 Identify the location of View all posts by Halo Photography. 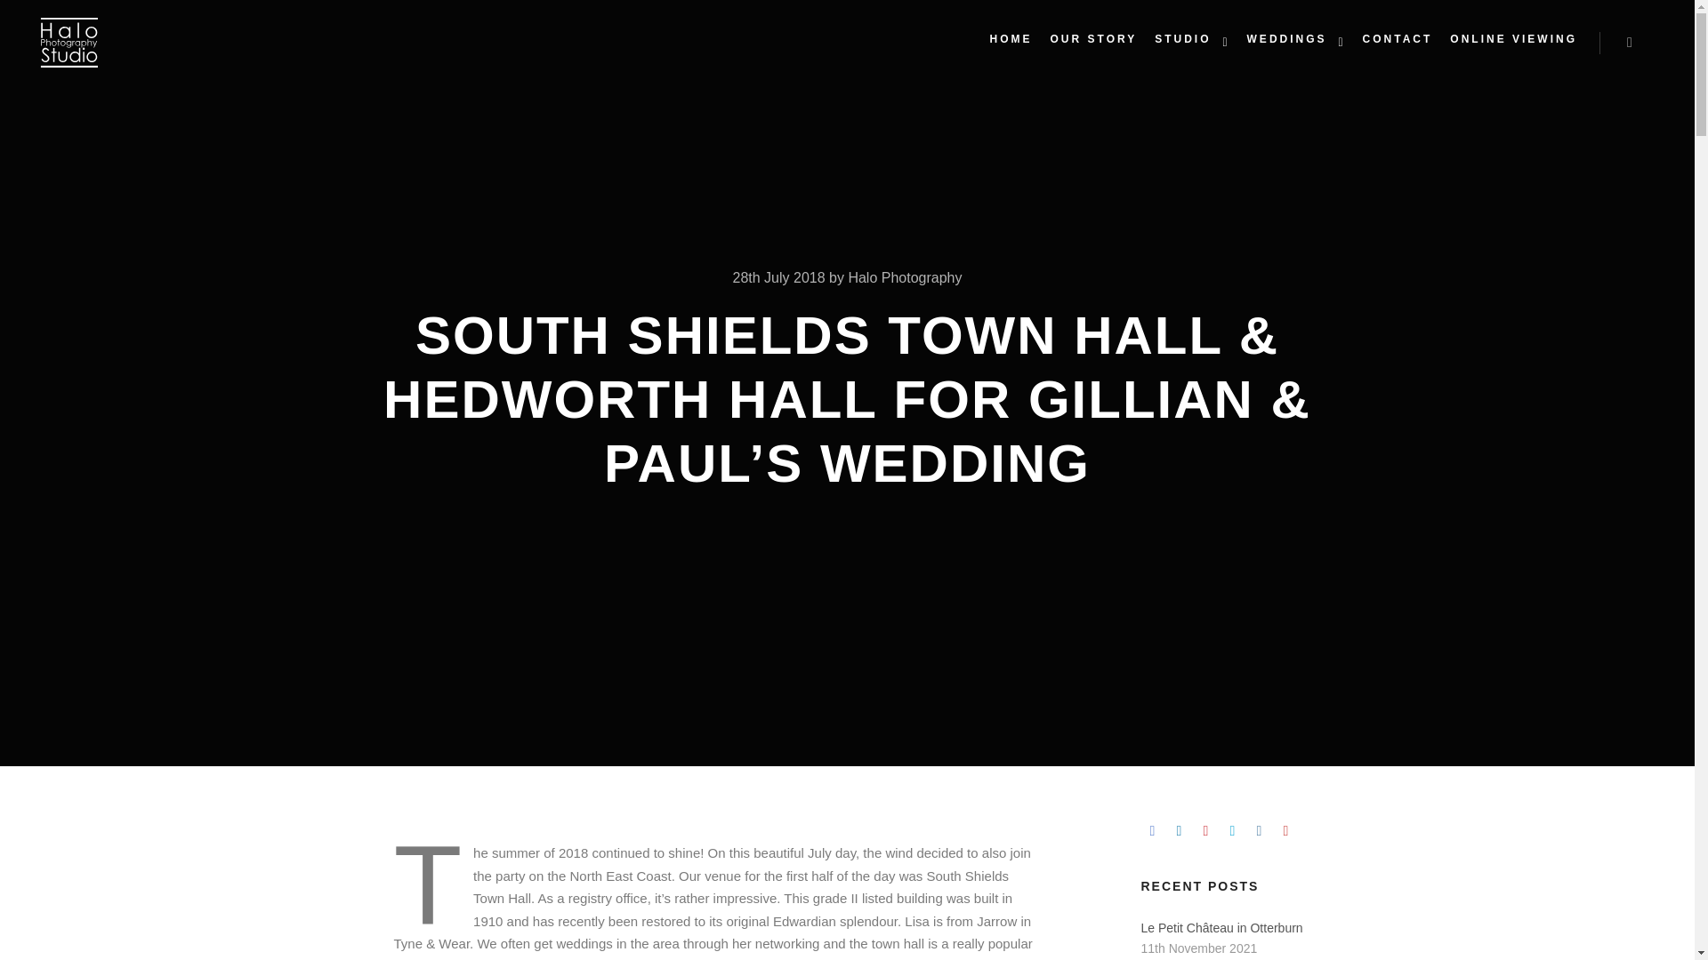
(904, 277).